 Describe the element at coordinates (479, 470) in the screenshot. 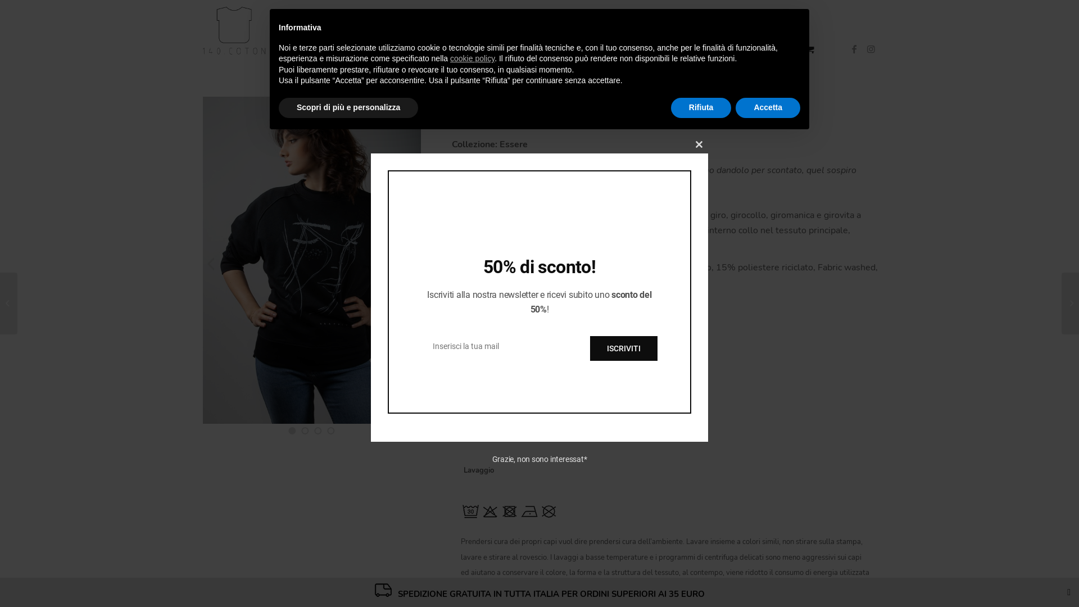

I see `Lavaggio` at that location.